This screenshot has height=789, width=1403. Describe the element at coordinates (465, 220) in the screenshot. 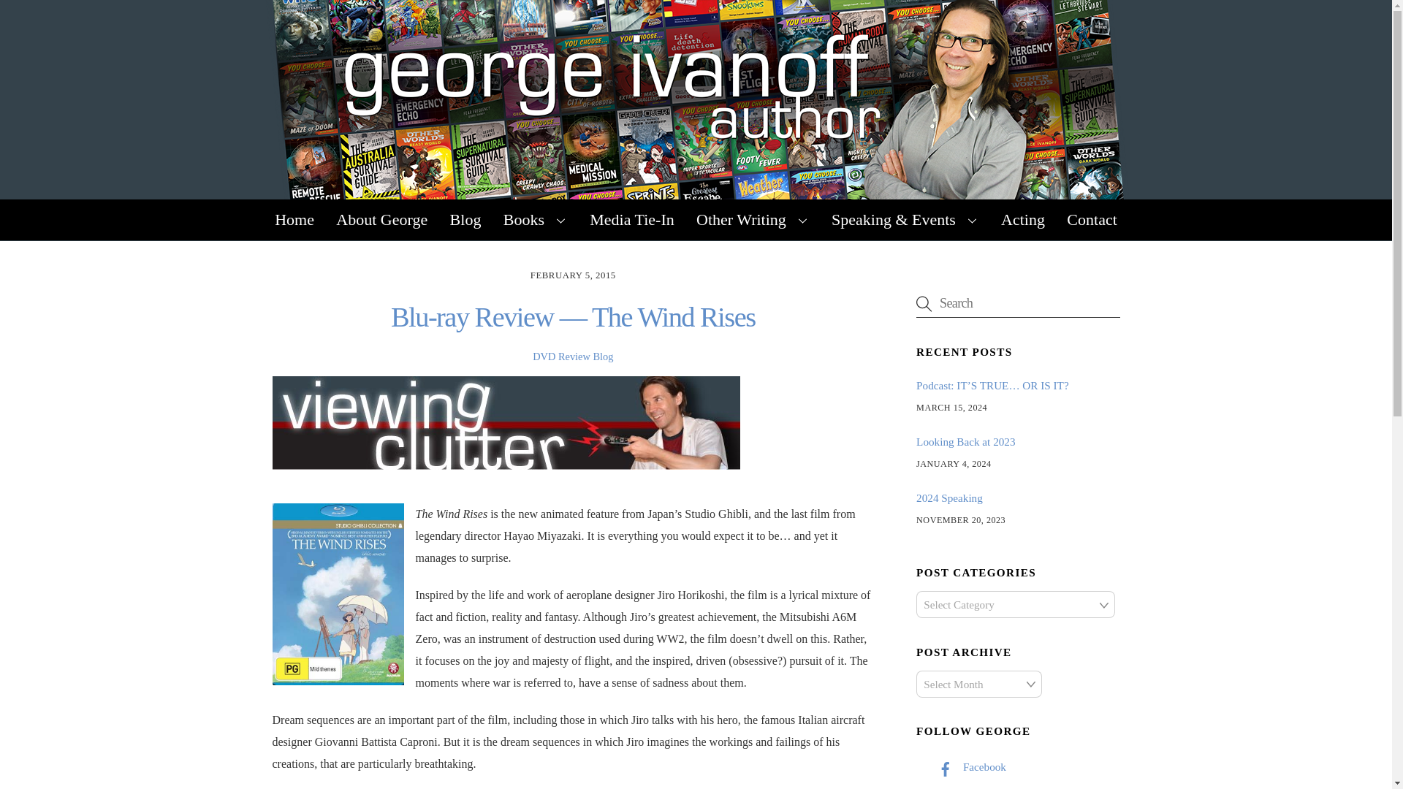

I see `Blog` at that location.